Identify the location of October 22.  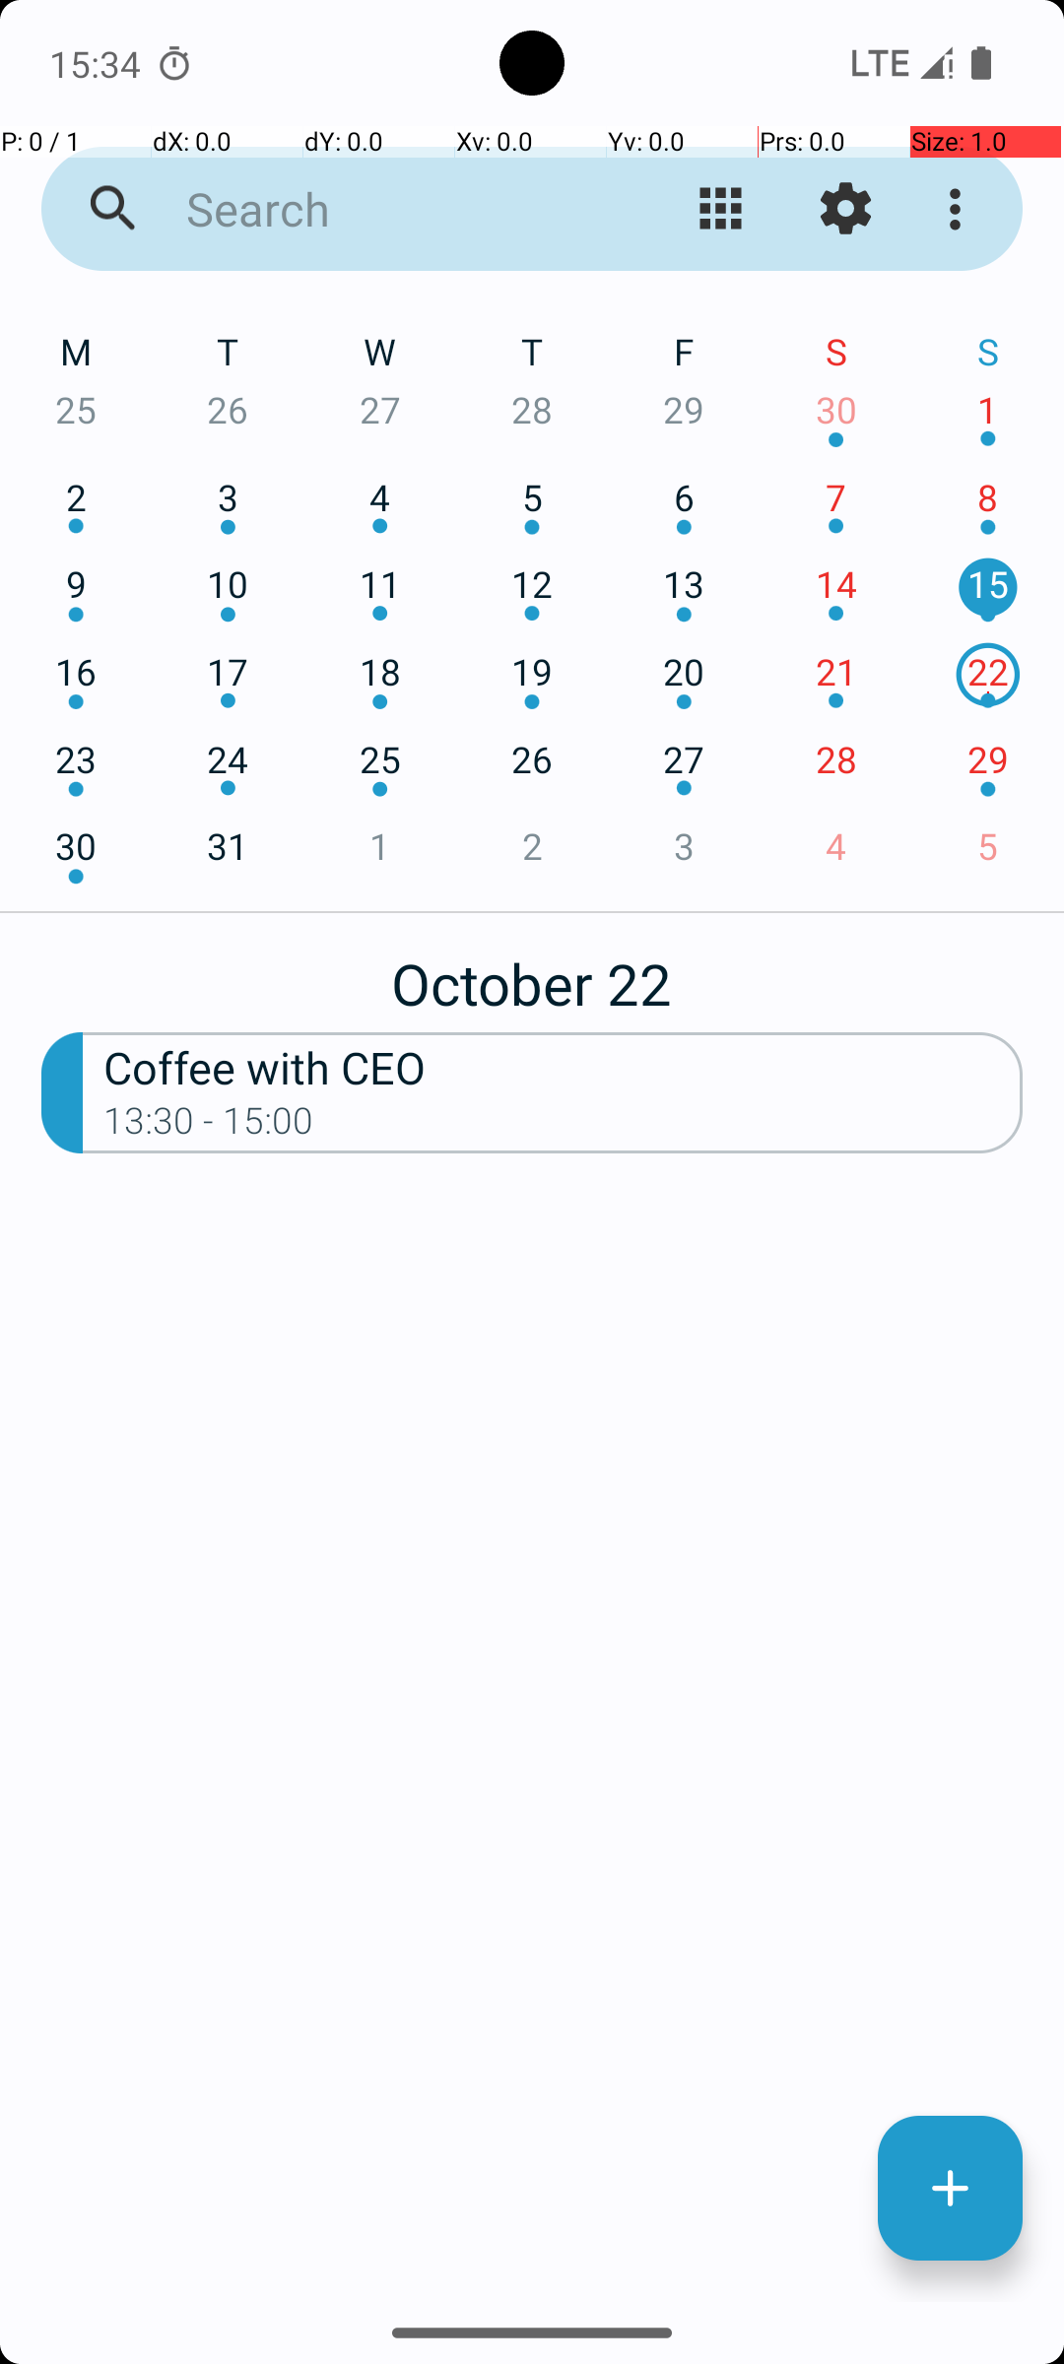
(532, 973).